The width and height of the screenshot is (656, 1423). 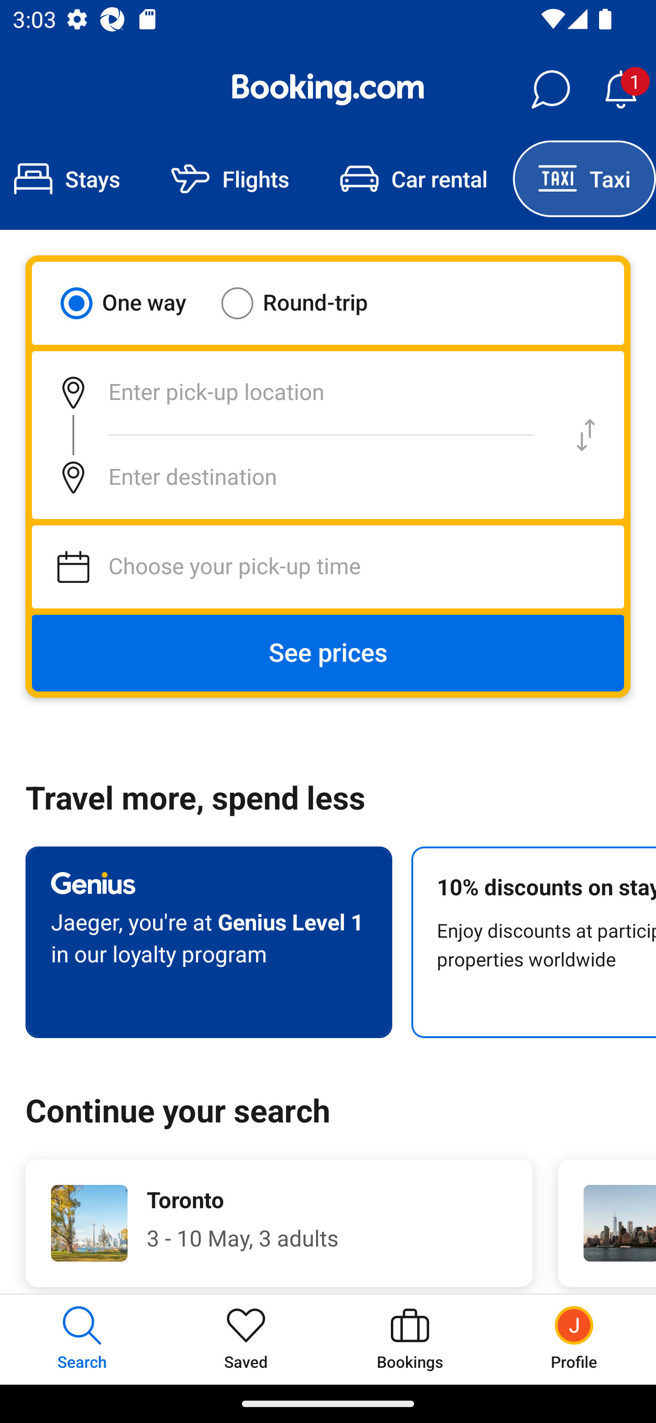 What do you see at coordinates (328, 567) in the screenshot?
I see `Choose your pick-up time` at bounding box center [328, 567].